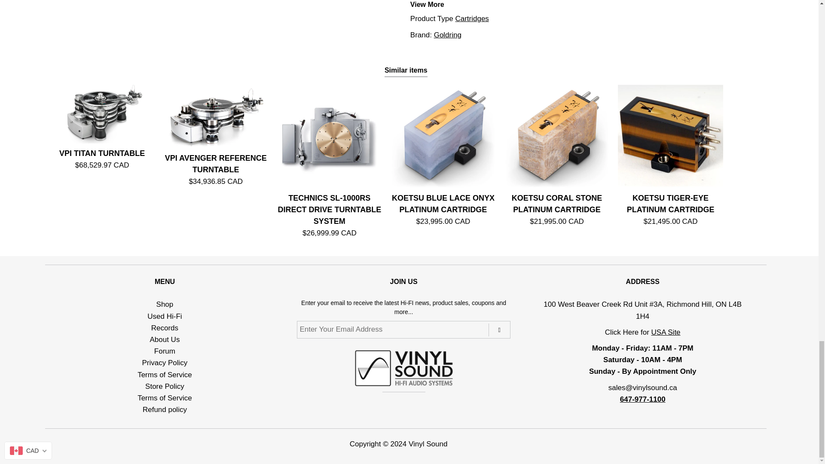 Image resolution: width=825 pixels, height=464 pixels. What do you see at coordinates (447, 35) in the screenshot?
I see `Goldring` at bounding box center [447, 35].